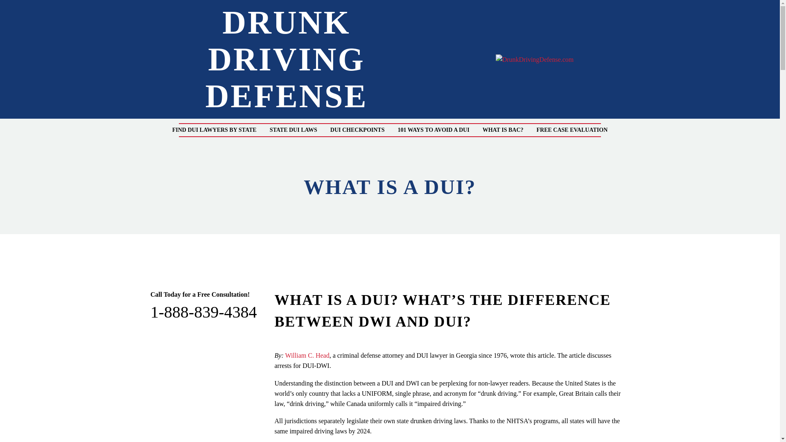  I want to click on Drunk Driving Defense, so click(535, 59).